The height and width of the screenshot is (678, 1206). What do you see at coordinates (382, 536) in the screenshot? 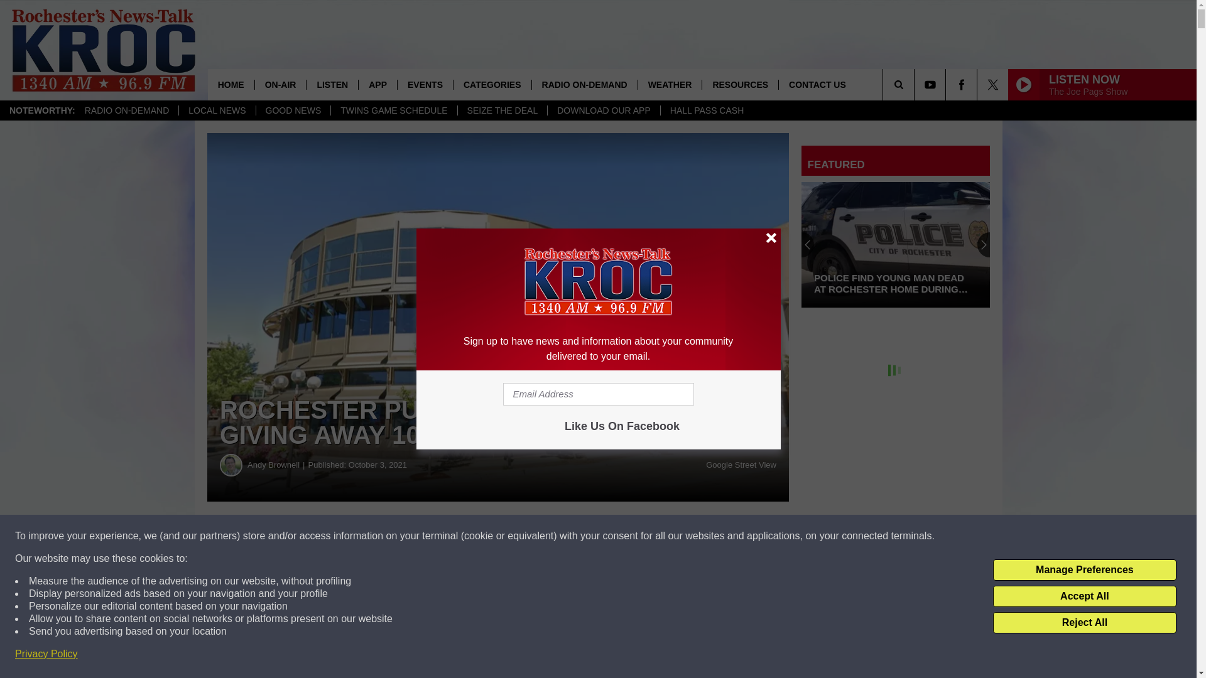
I see `Share on Facebook` at bounding box center [382, 536].